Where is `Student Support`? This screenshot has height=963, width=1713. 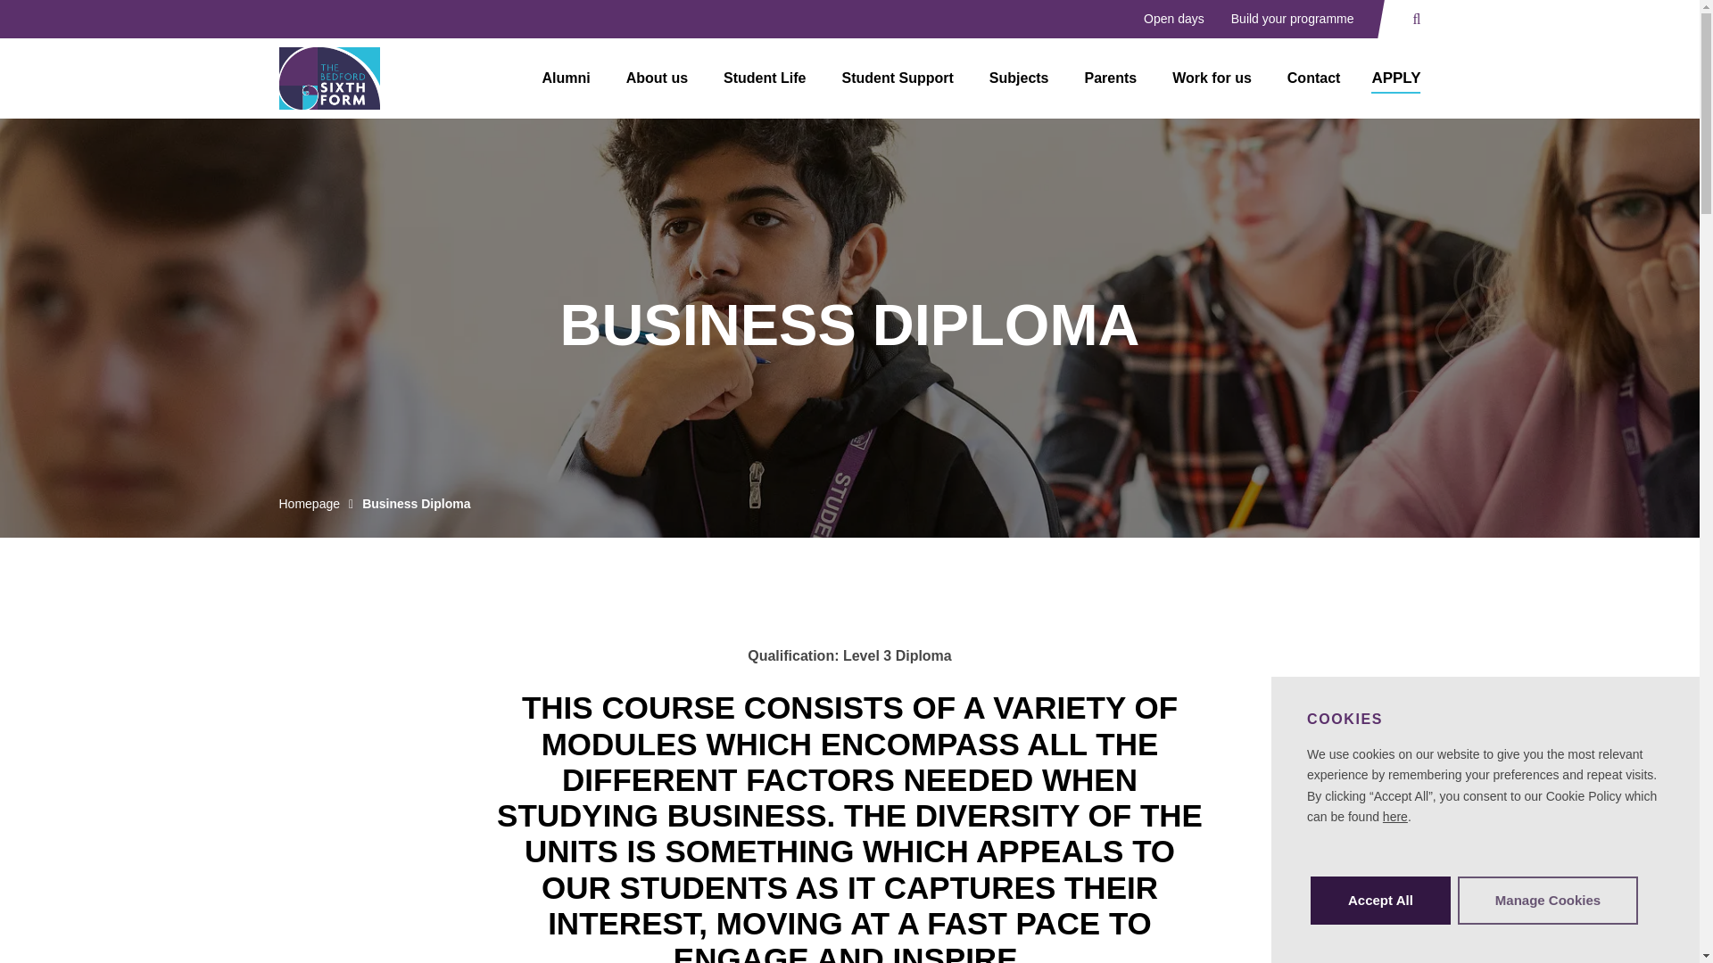
Student Support is located at coordinates (898, 78).